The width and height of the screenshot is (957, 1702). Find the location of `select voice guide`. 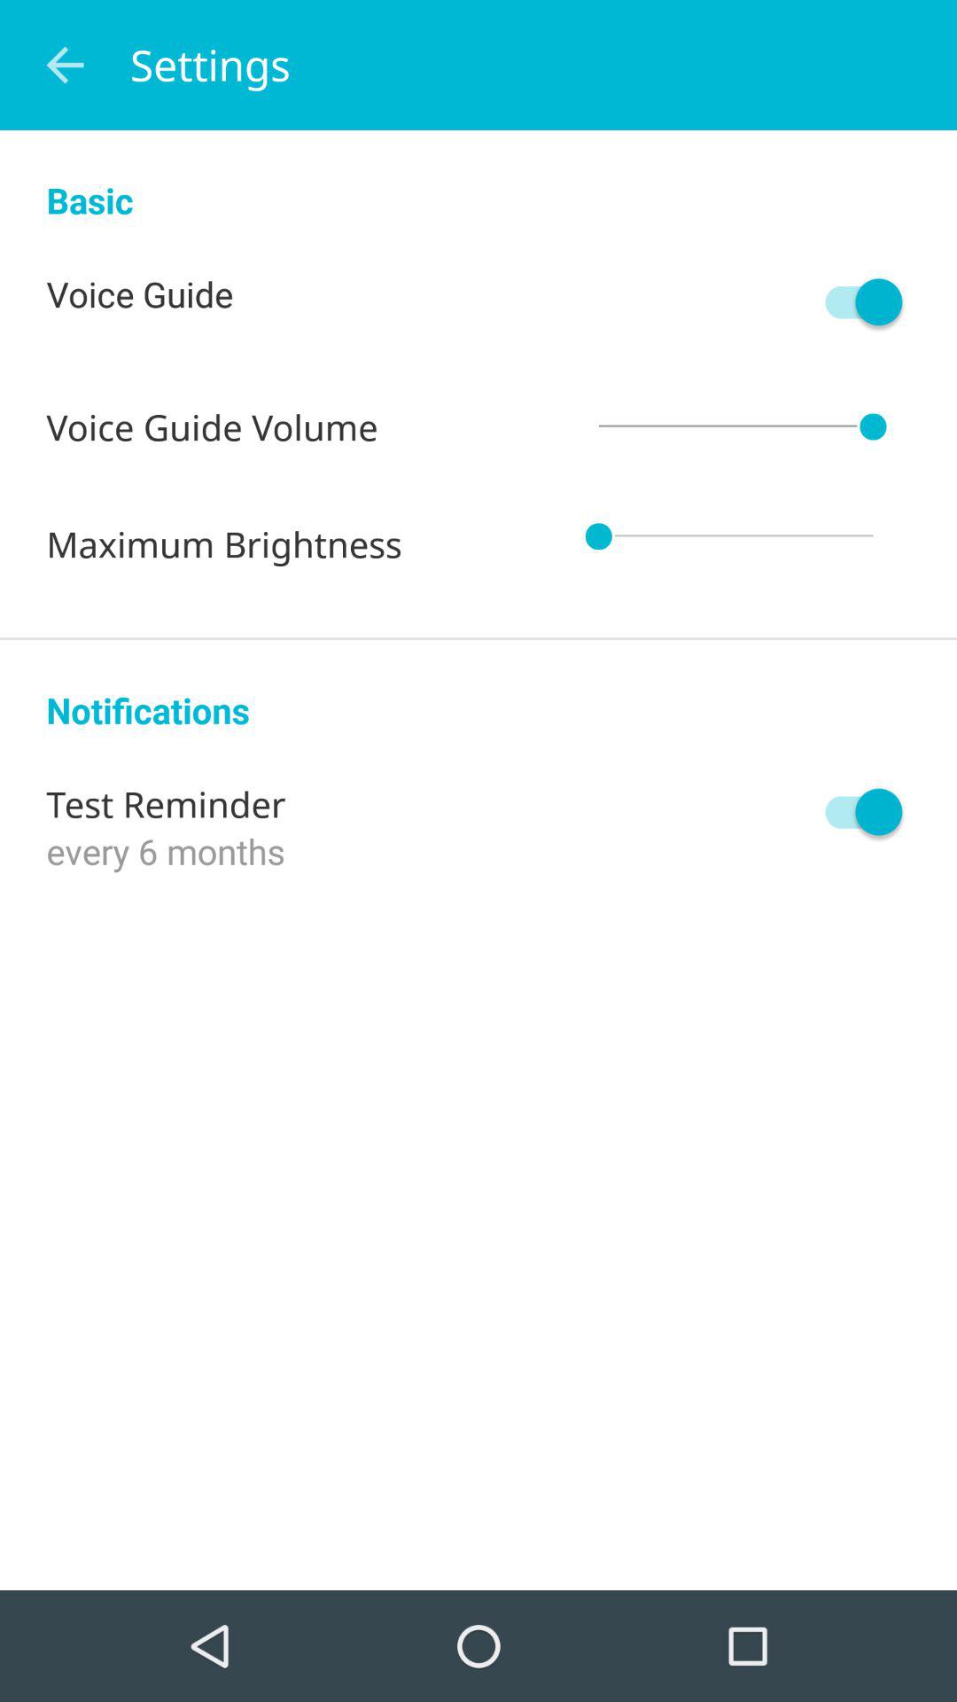

select voice guide is located at coordinates (855, 301).